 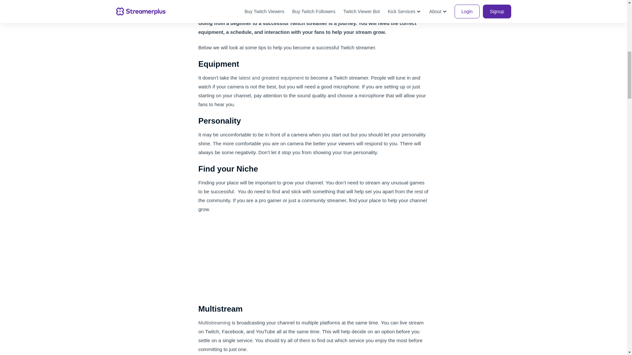 I want to click on Multistreaming, so click(x=214, y=323).